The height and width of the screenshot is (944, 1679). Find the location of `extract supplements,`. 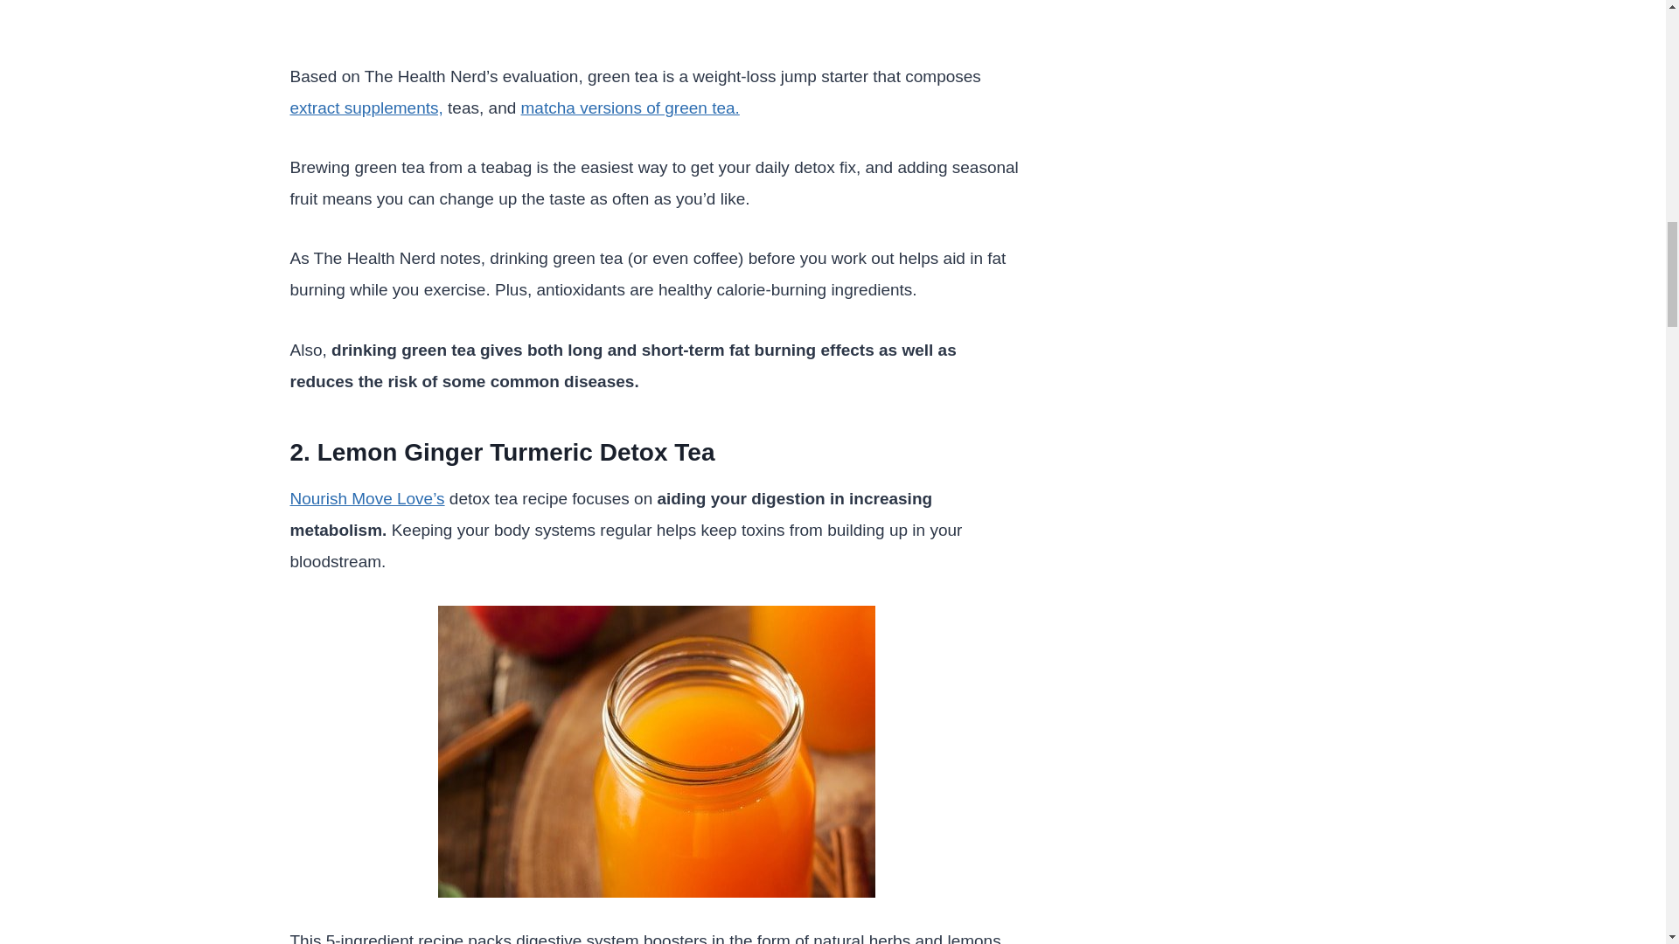

extract supplements, is located at coordinates (366, 108).